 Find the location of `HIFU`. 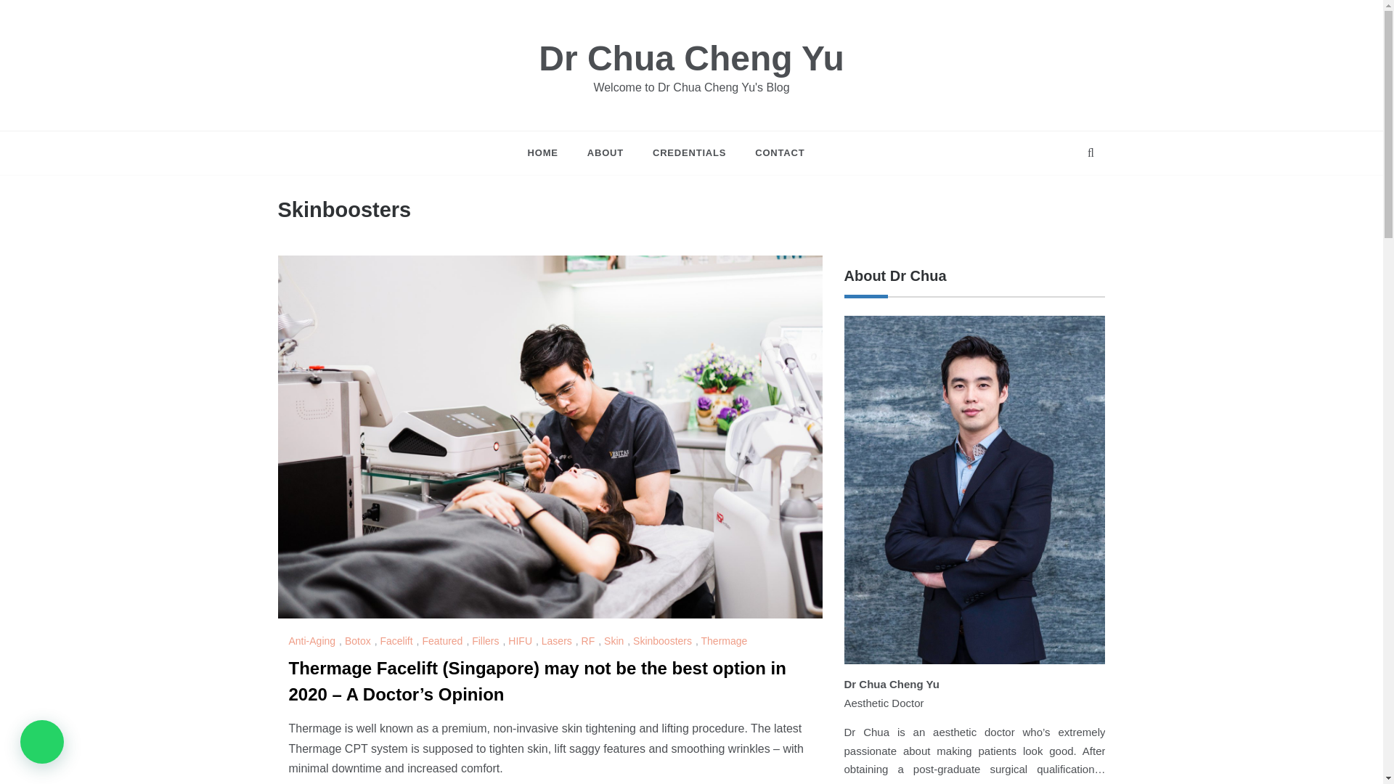

HIFU is located at coordinates (521, 640).